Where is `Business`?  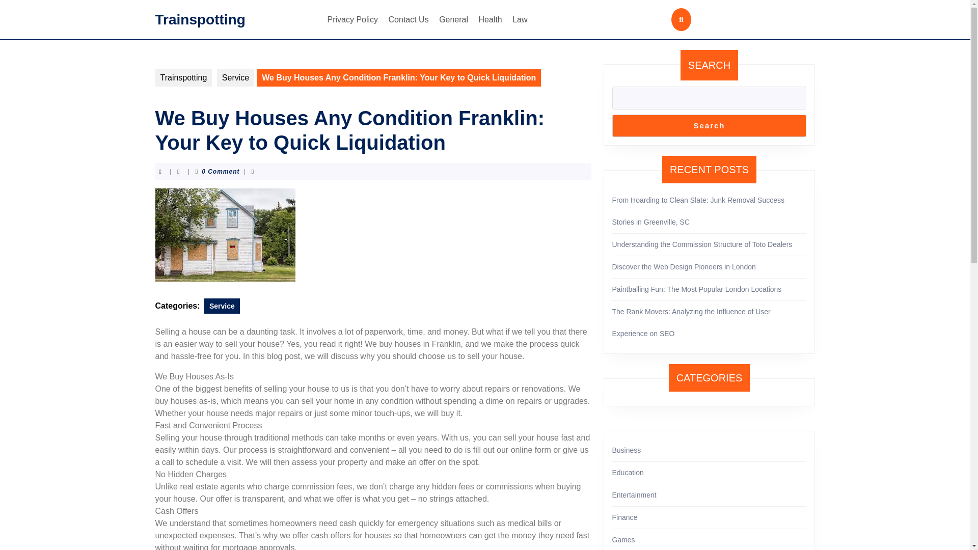 Business is located at coordinates (627, 450).